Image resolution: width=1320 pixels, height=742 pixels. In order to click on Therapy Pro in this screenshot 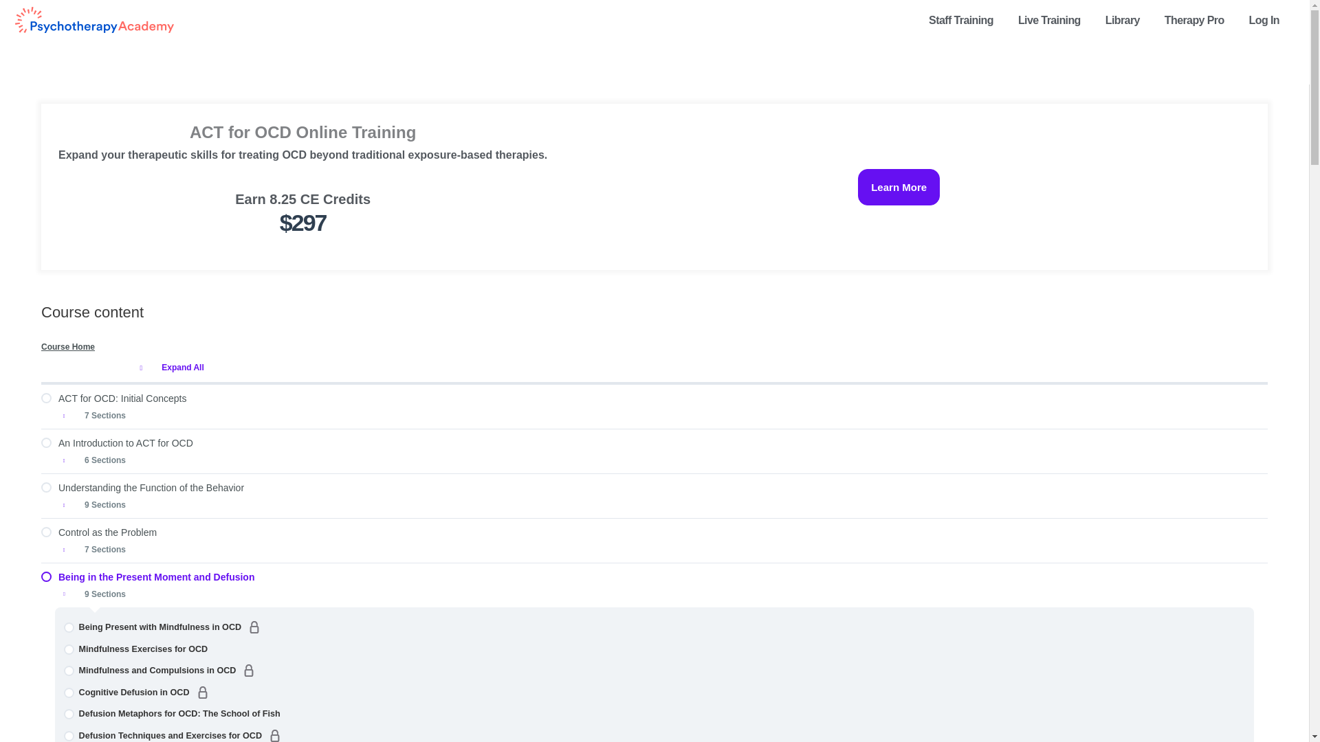, I will do `click(1198, 21)`.